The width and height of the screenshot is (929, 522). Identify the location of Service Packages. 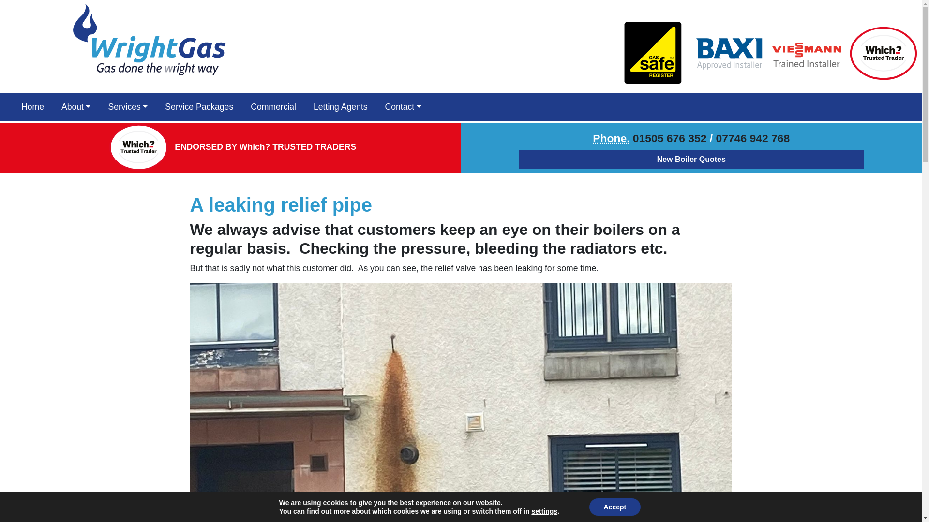
(198, 106).